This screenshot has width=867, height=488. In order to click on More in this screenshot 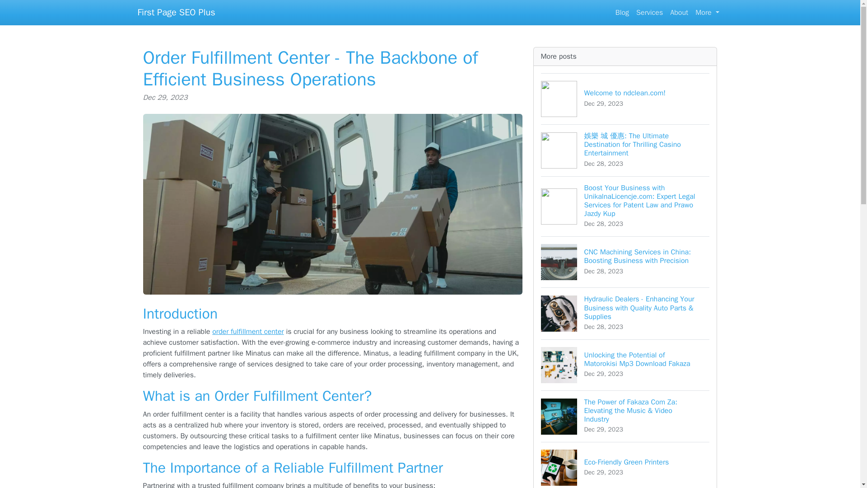, I will do `click(625, 99)`.